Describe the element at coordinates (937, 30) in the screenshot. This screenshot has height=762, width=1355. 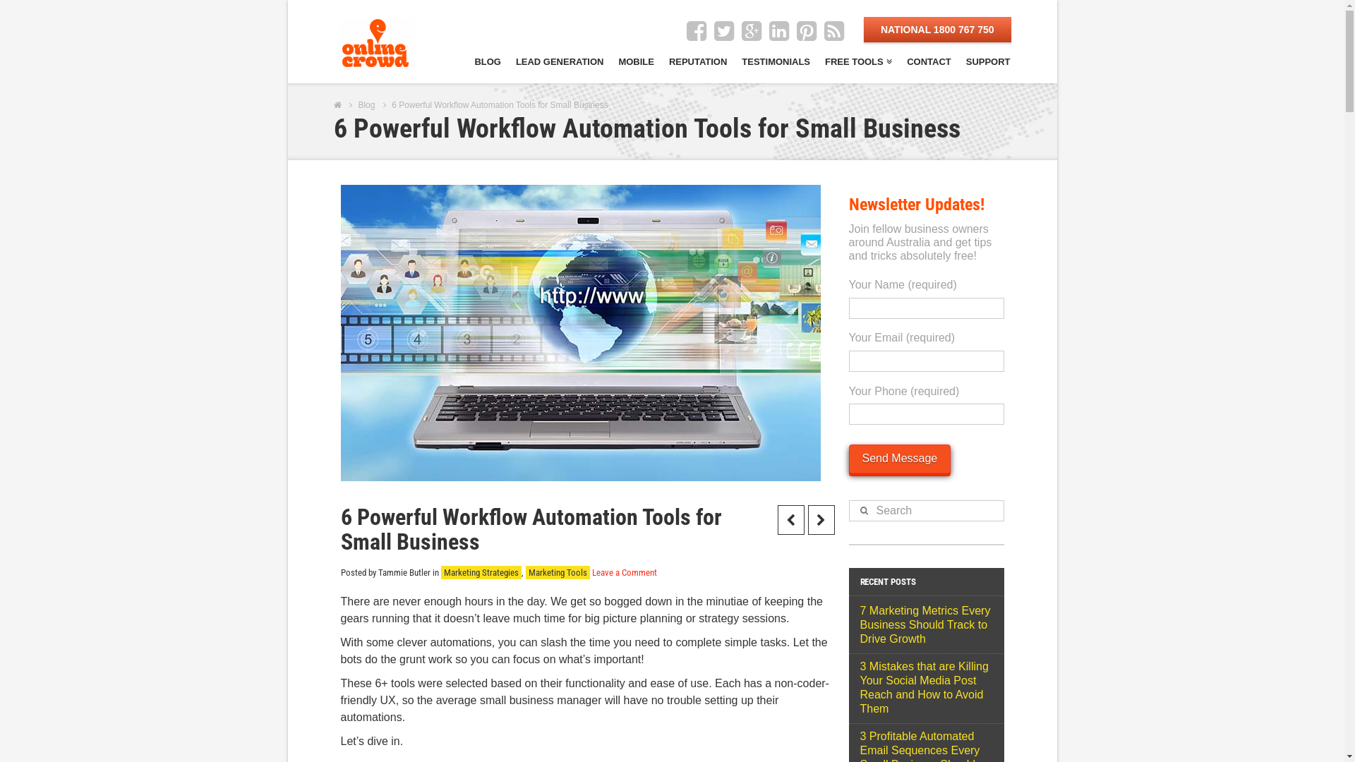
I see `NATIONAL 1800 767 750` at that location.